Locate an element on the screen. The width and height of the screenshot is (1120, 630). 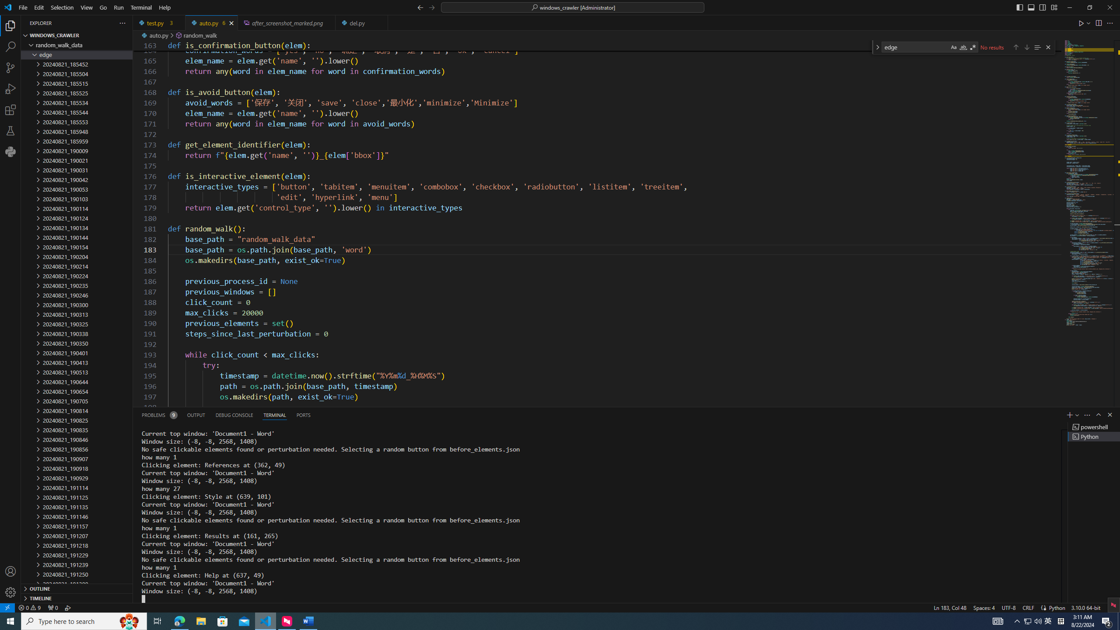
Accounts is located at coordinates (10, 571).